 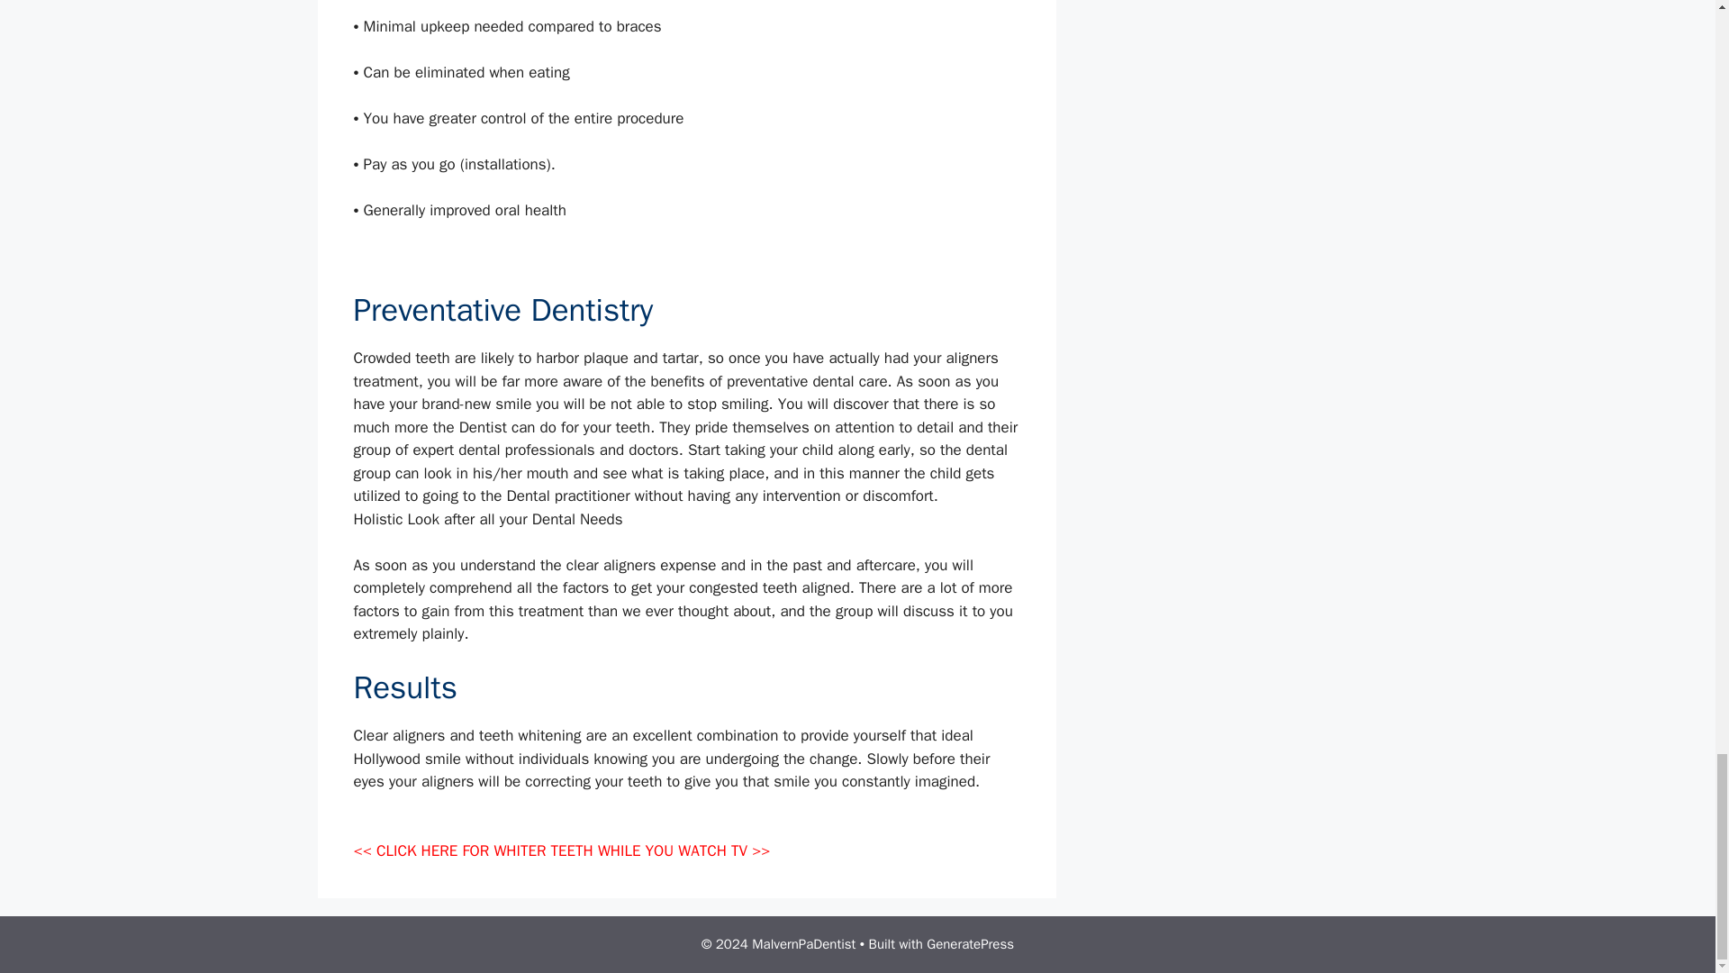 What do you see at coordinates (970, 944) in the screenshot?
I see `GeneratePress` at bounding box center [970, 944].